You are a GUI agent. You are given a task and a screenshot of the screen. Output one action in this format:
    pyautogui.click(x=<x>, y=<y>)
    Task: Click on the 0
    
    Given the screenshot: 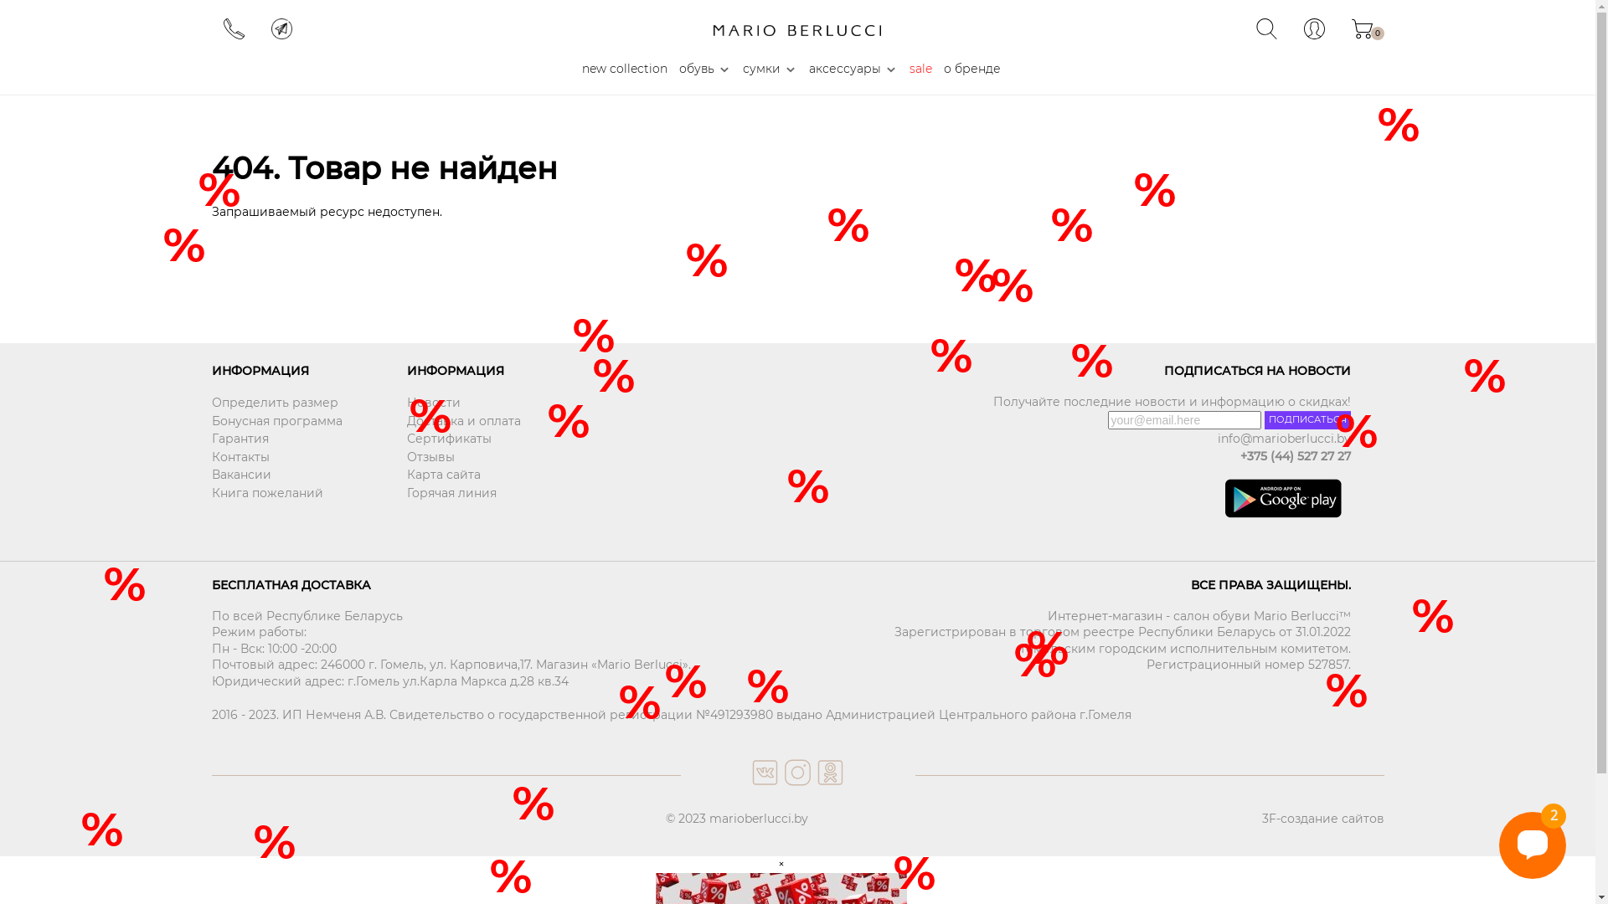 What is the action you would take?
    pyautogui.click(x=1362, y=35)
    